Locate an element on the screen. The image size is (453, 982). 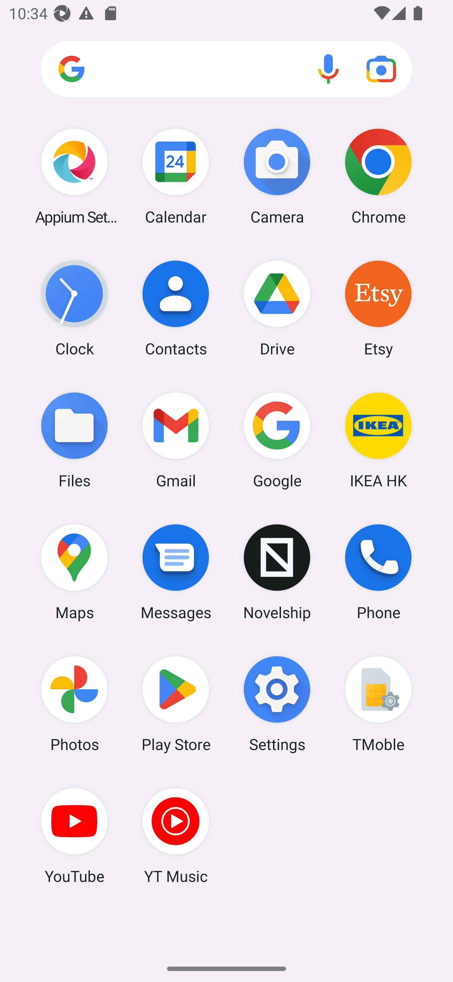
Calendar is located at coordinates (176, 176).